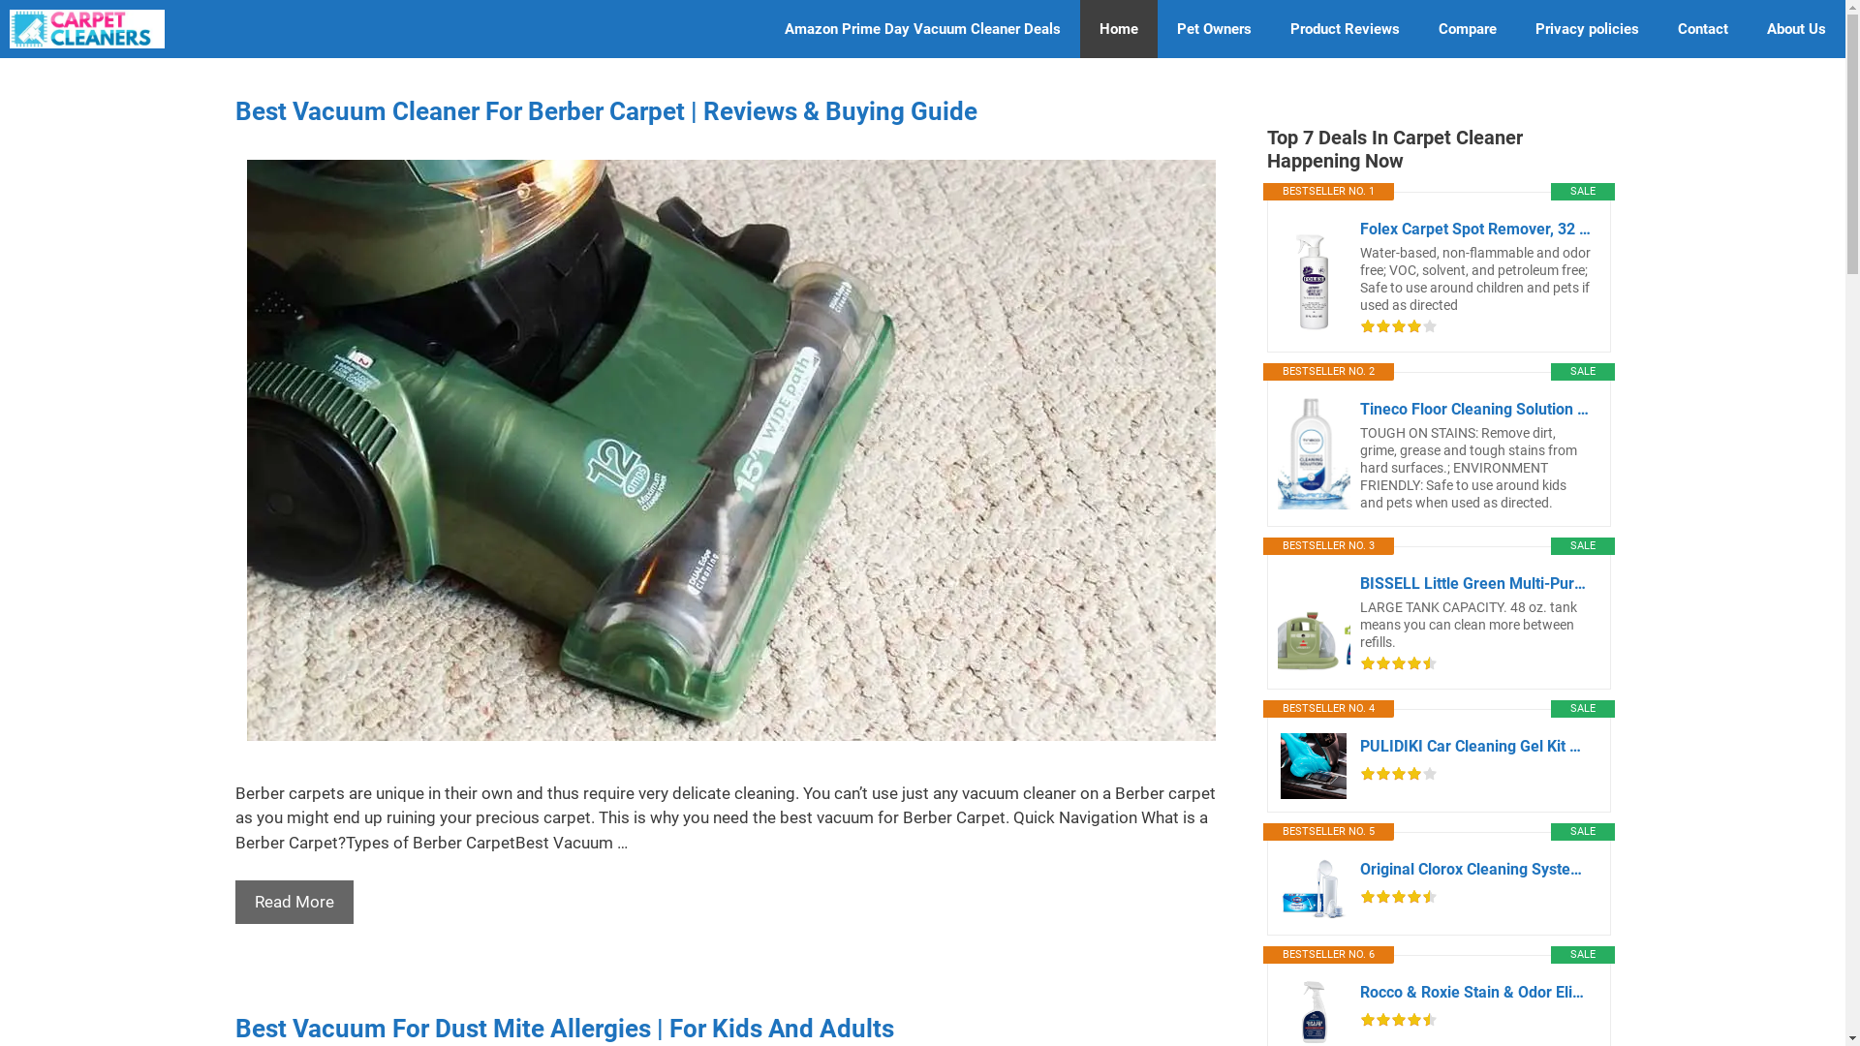 The image size is (1860, 1046). What do you see at coordinates (87, 29) in the screenshot?
I see `Carpet Cleaners` at bounding box center [87, 29].